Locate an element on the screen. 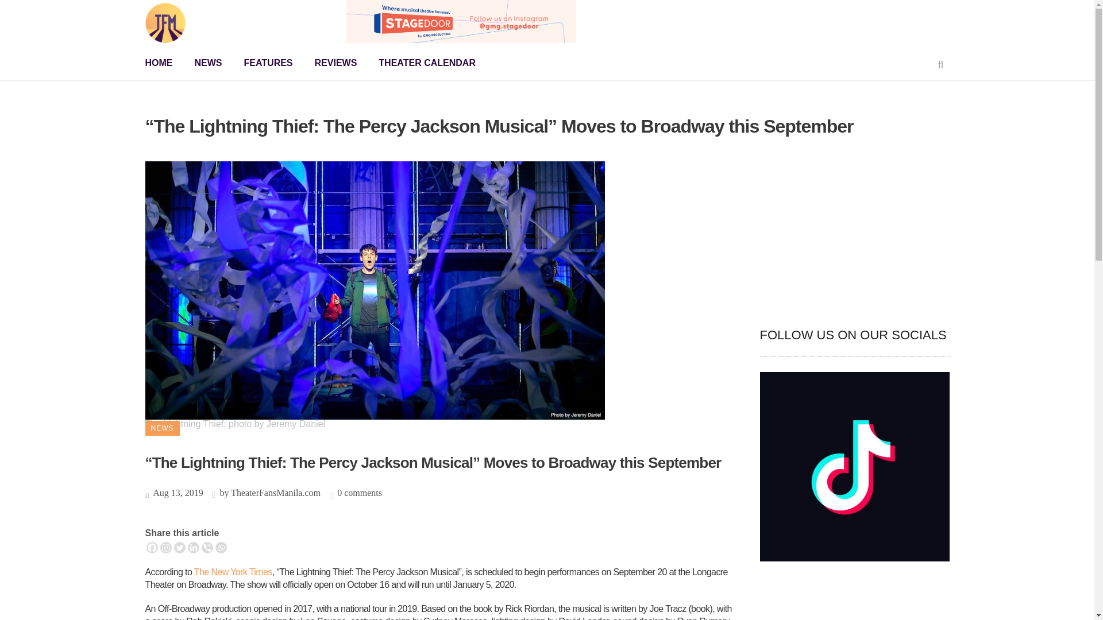 The image size is (1103, 620). THEATER CALENDAR is located at coordinates (426, 63).